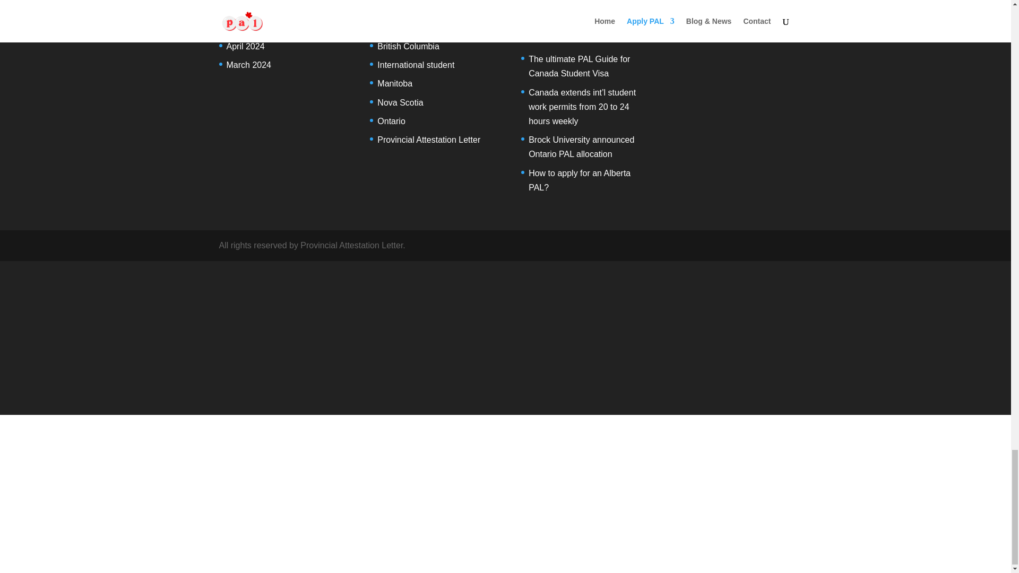  Describe the element at coordinates (395, 84) in the screenshot. I see `Manitoba` at that location.